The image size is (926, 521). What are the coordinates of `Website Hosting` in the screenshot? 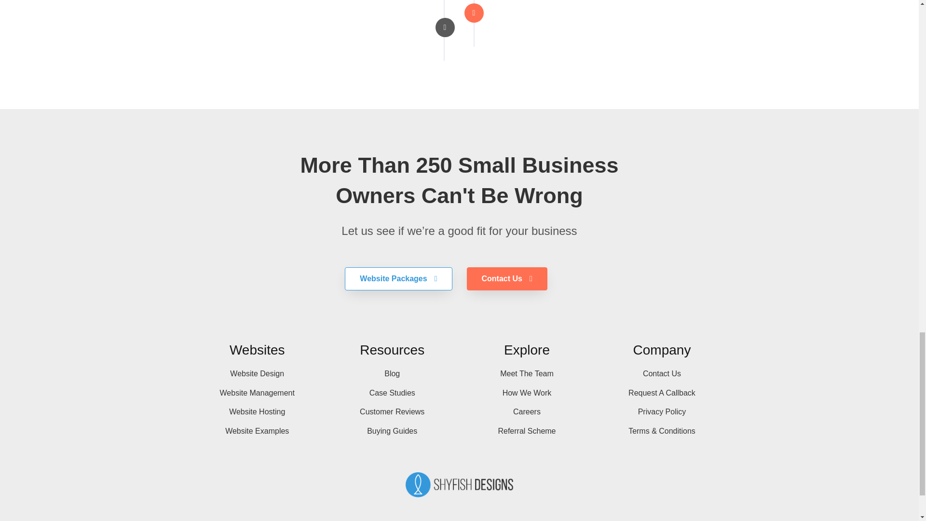 It's located at (257, 412).